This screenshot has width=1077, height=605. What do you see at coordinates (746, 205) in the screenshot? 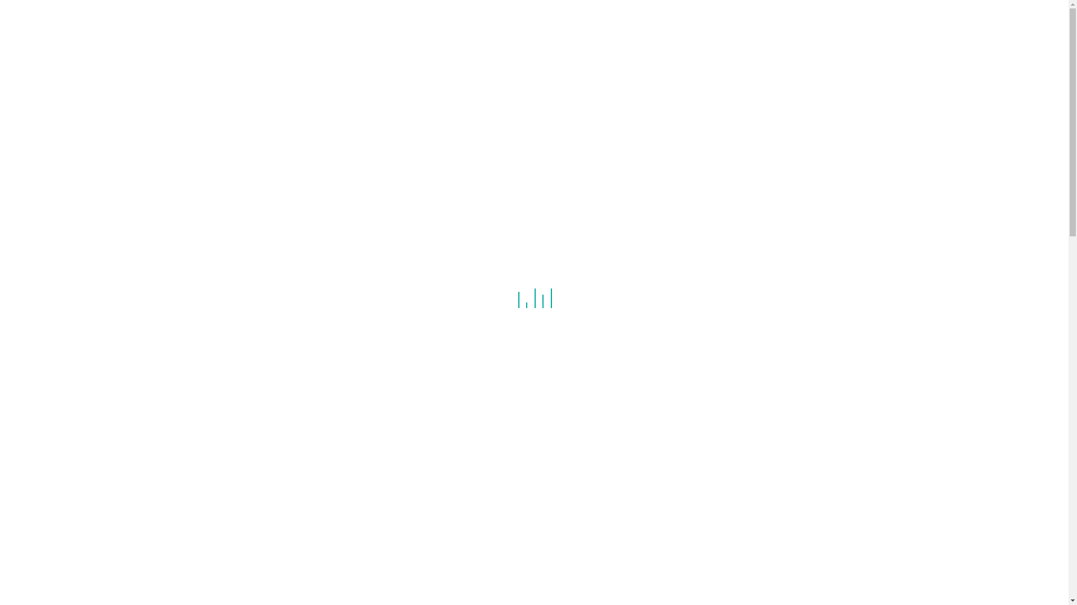
I see `The new HealthEngine apps are coming!` at bounding box center [746, 205].